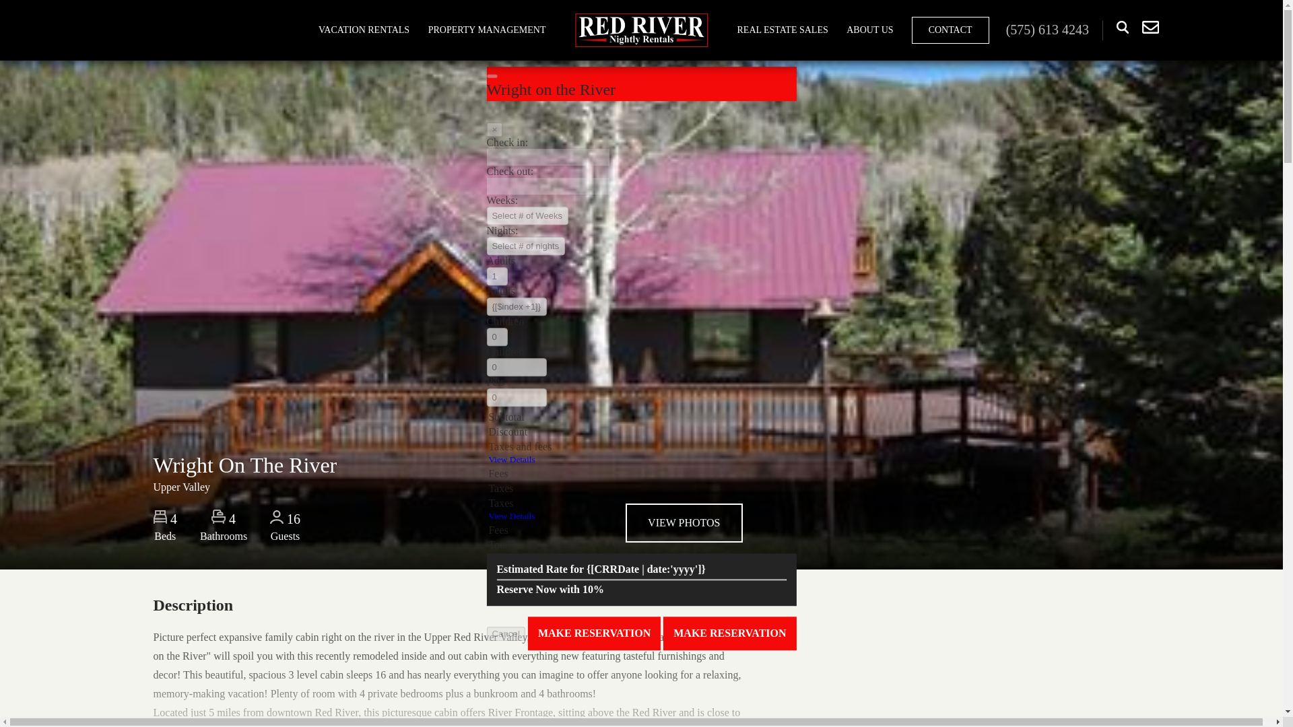  What do you see at coordinates (364, 30) in the screenshot?
I see `VACATION RENTALS` at bounding box center [364, 30].